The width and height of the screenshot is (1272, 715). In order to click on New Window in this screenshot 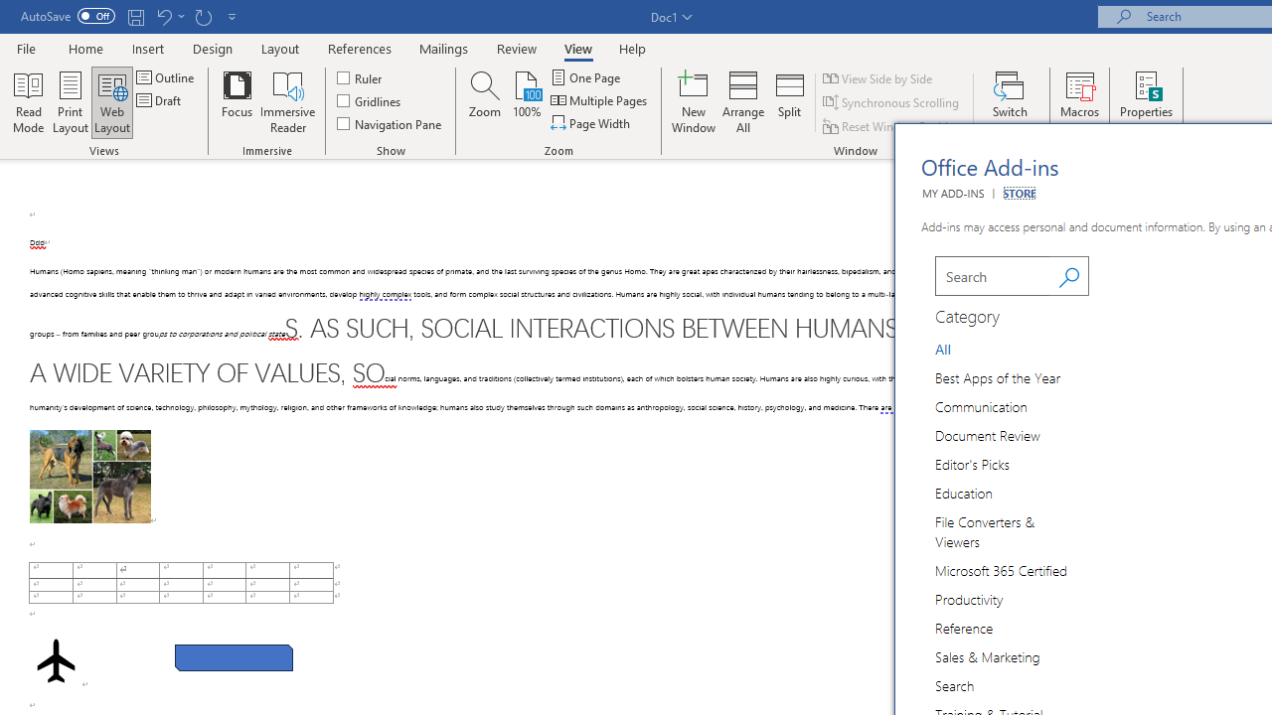, I will do `click(694, 101)`.